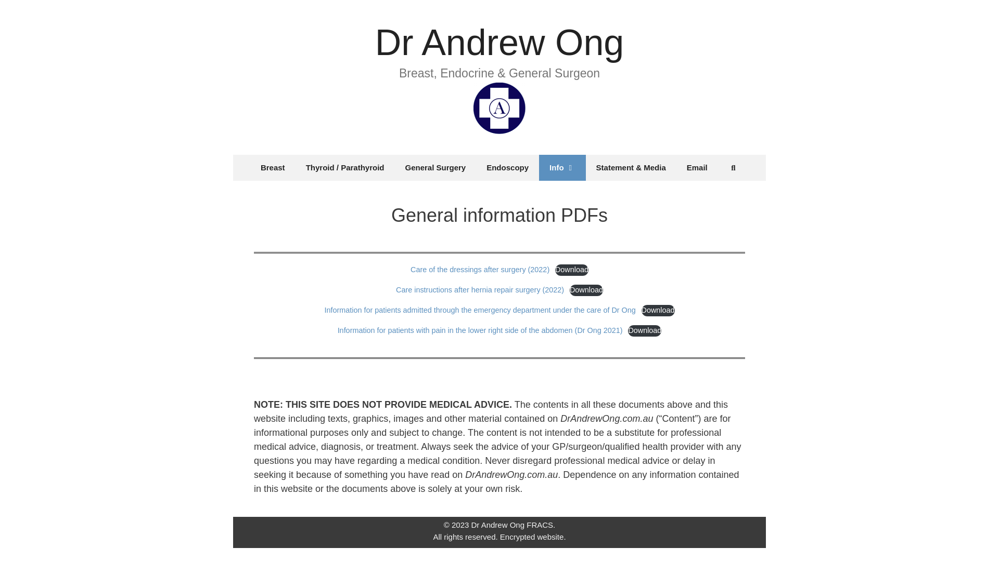  What do you see at coordinates (697, 168) in the screenshot?
I see `Email` at bounding box center [697, 168].